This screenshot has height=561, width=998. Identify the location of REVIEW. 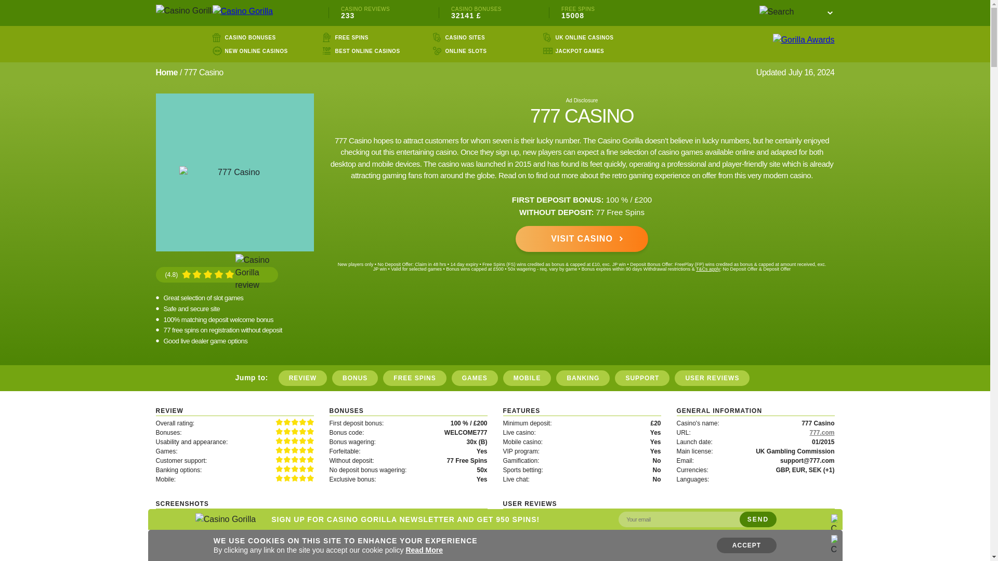
(303, 378).